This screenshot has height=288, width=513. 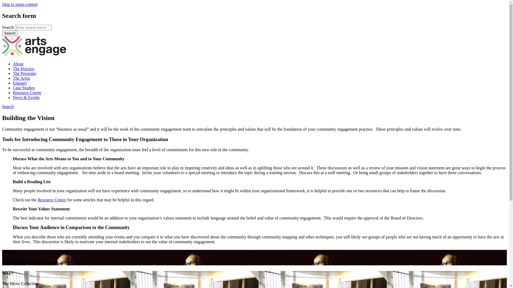 I want to click on Enter the terms you wish to search for., so click(x=33, y=28).